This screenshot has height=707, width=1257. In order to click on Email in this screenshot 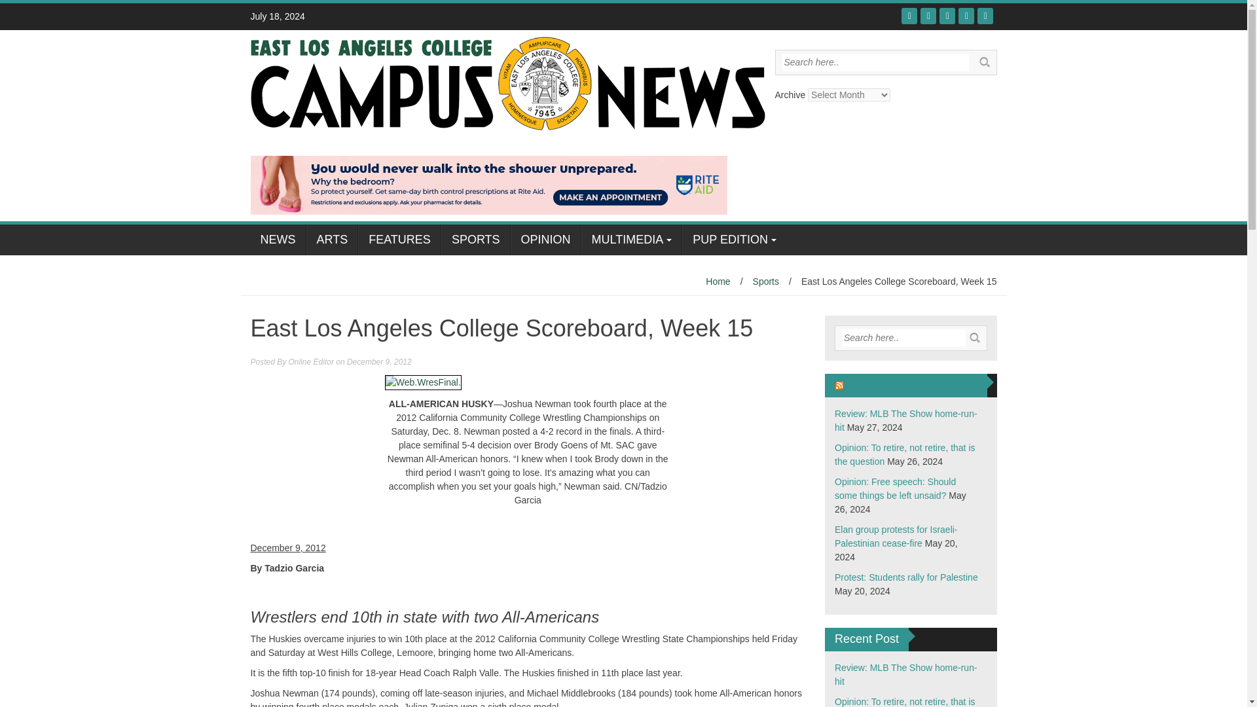, I will do `click(985, 16)`.